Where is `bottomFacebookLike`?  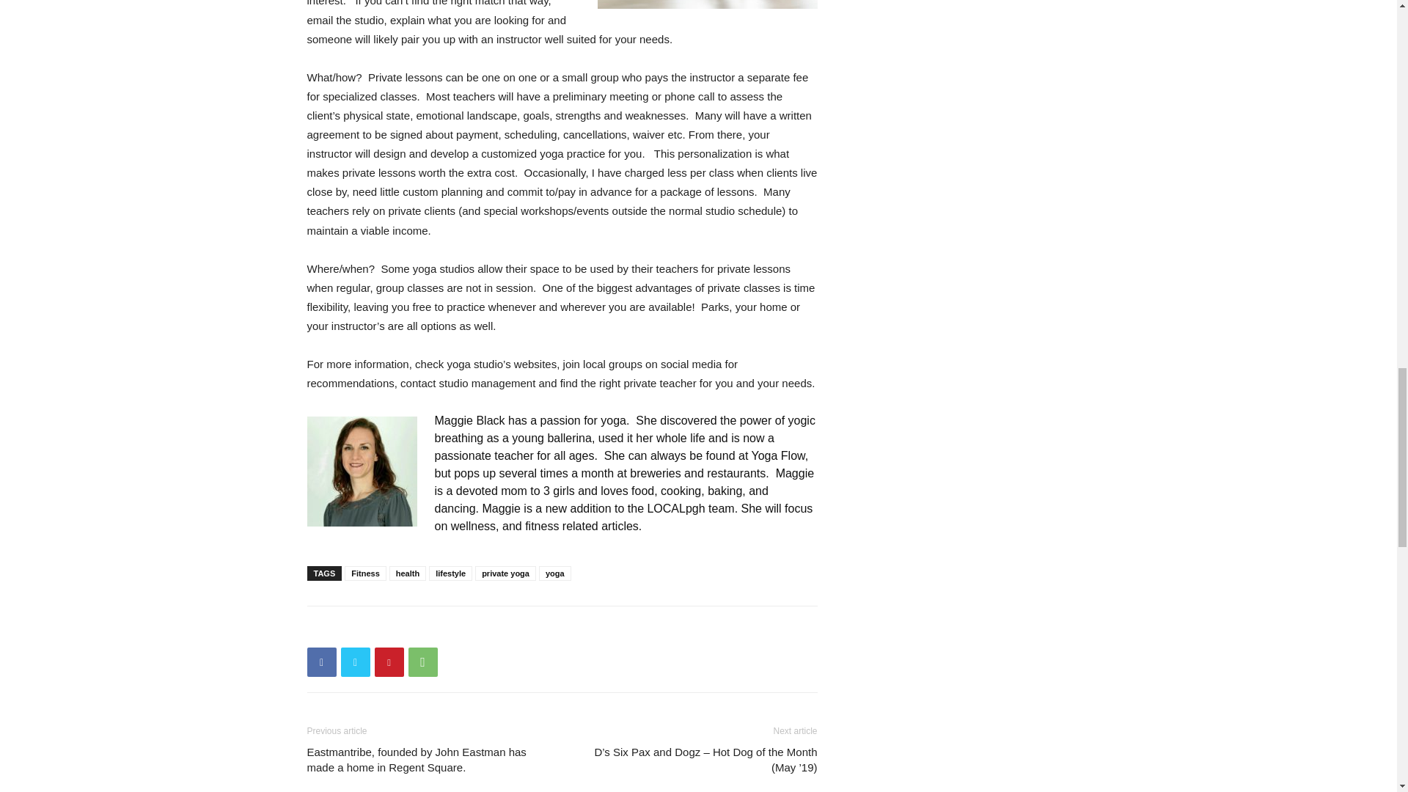
bottomFacebookLike is located at coordinates (417, 629).